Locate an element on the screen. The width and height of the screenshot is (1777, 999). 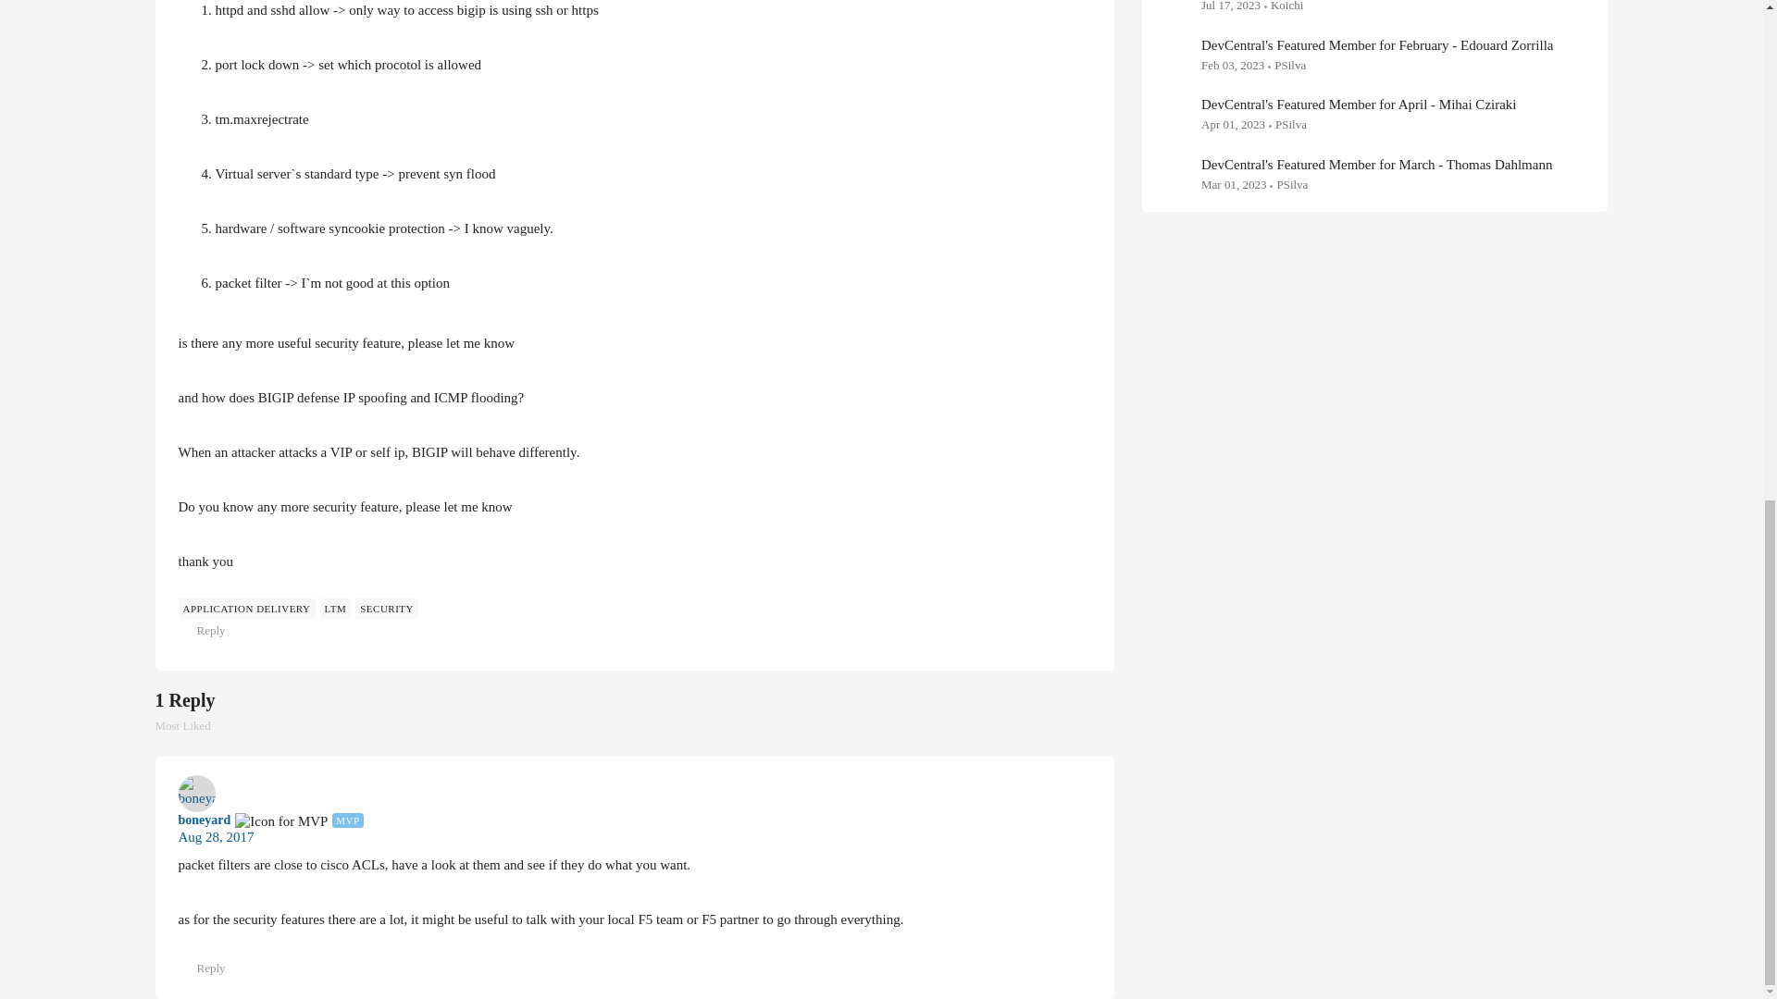
February 3, 2023 at 7:02 PM is located at coordinates (216, 838).